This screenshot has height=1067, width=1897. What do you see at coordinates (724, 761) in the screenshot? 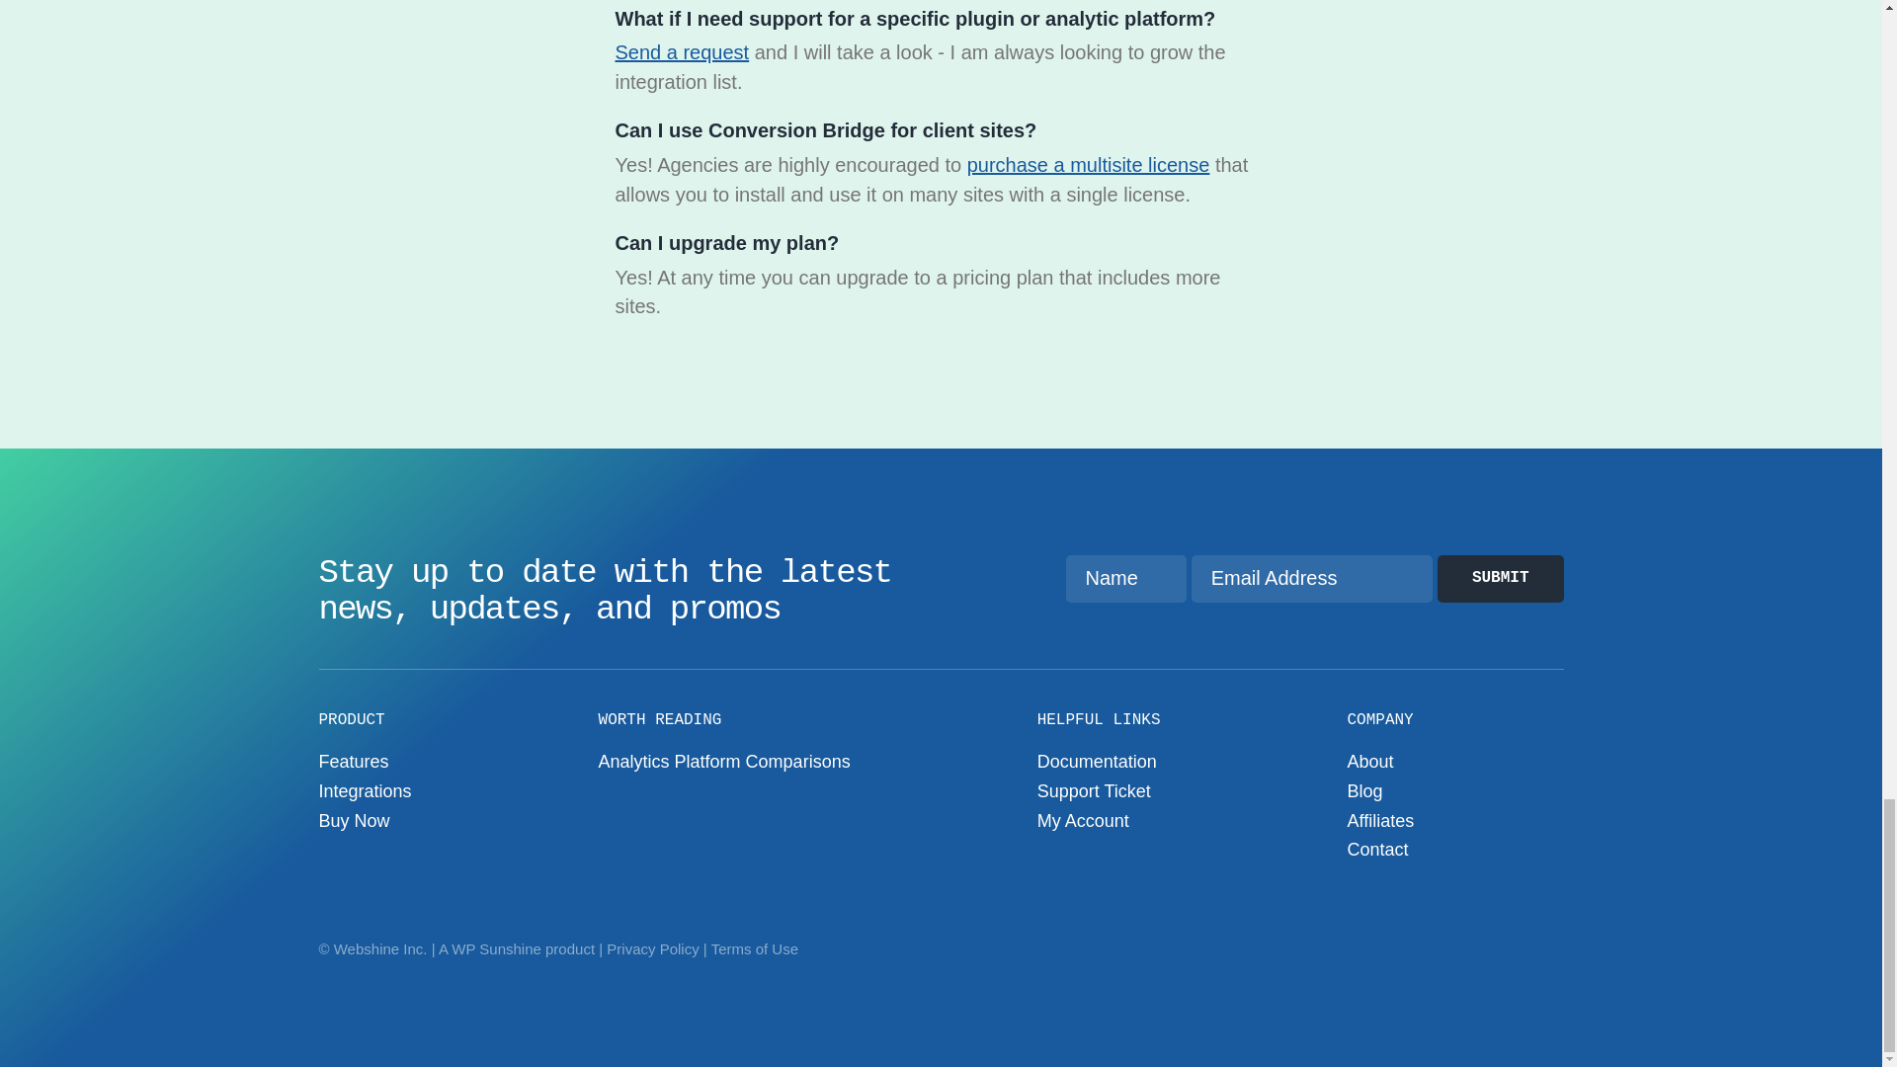
I see `Analytics Platform Comparisons` at bounding box center [724, 761].